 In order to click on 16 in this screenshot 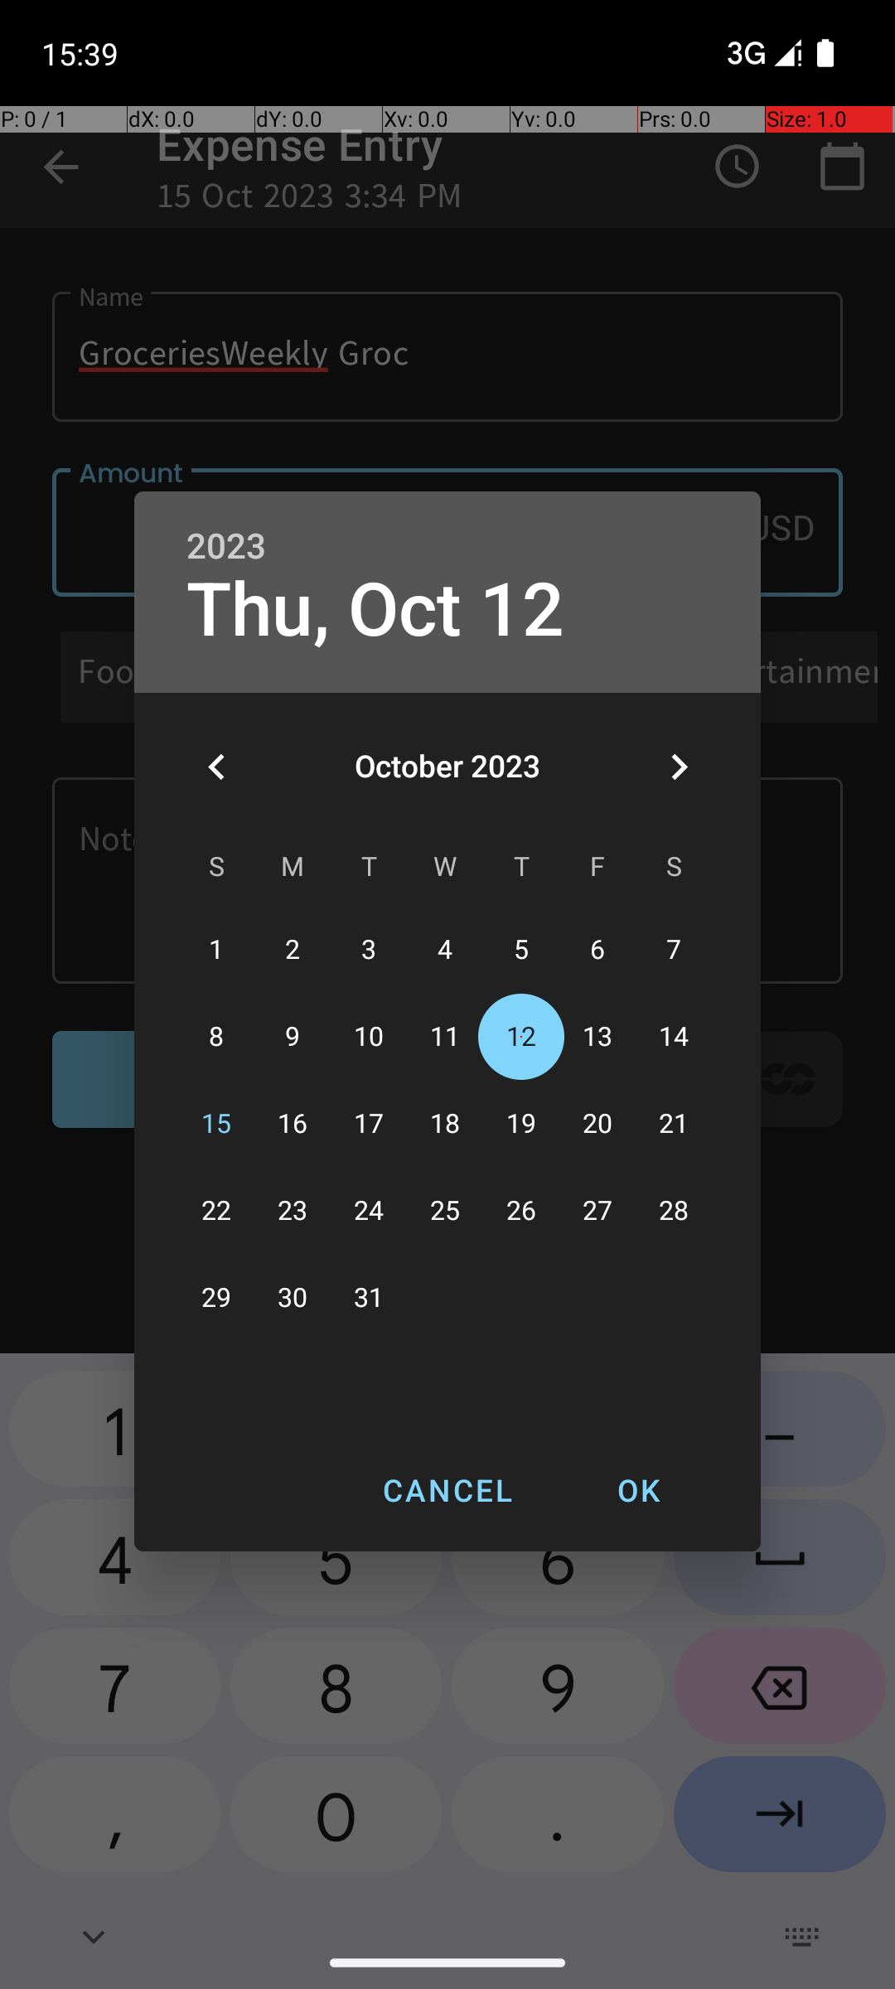, I will do `click(293, 1124)`.